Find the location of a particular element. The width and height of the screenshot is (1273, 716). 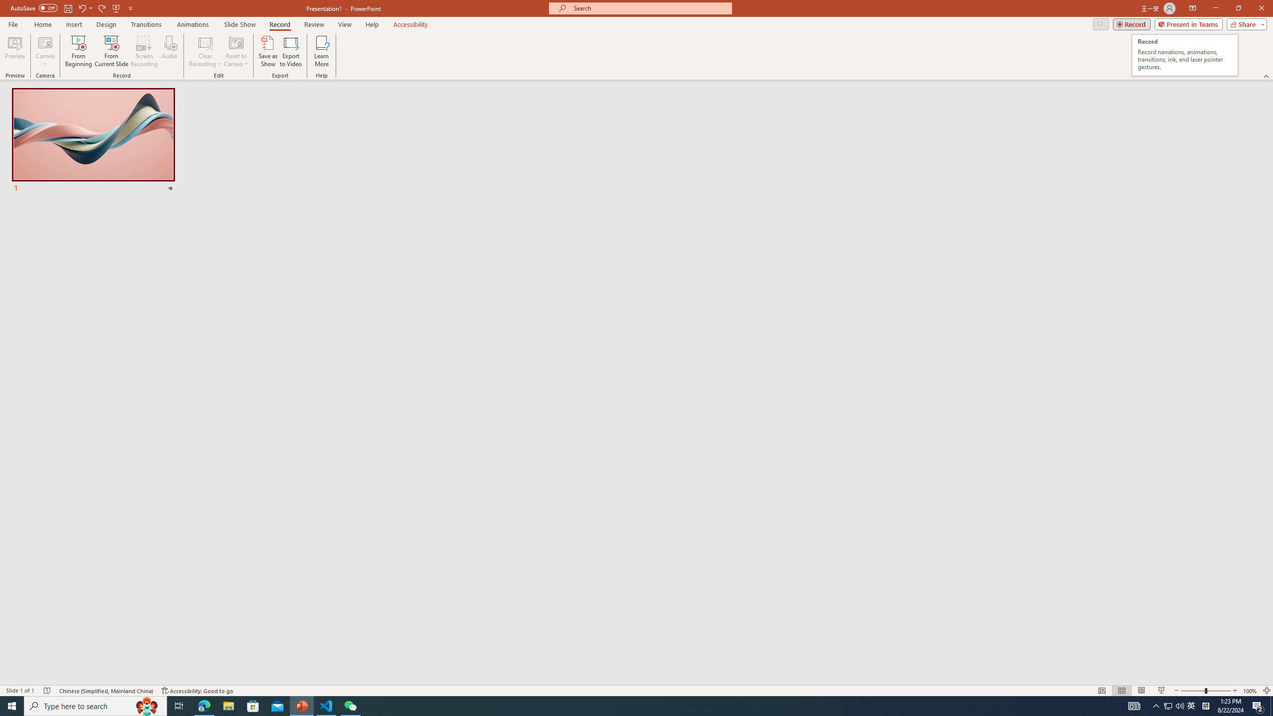

Learn More is located at coordinates (322, 51).